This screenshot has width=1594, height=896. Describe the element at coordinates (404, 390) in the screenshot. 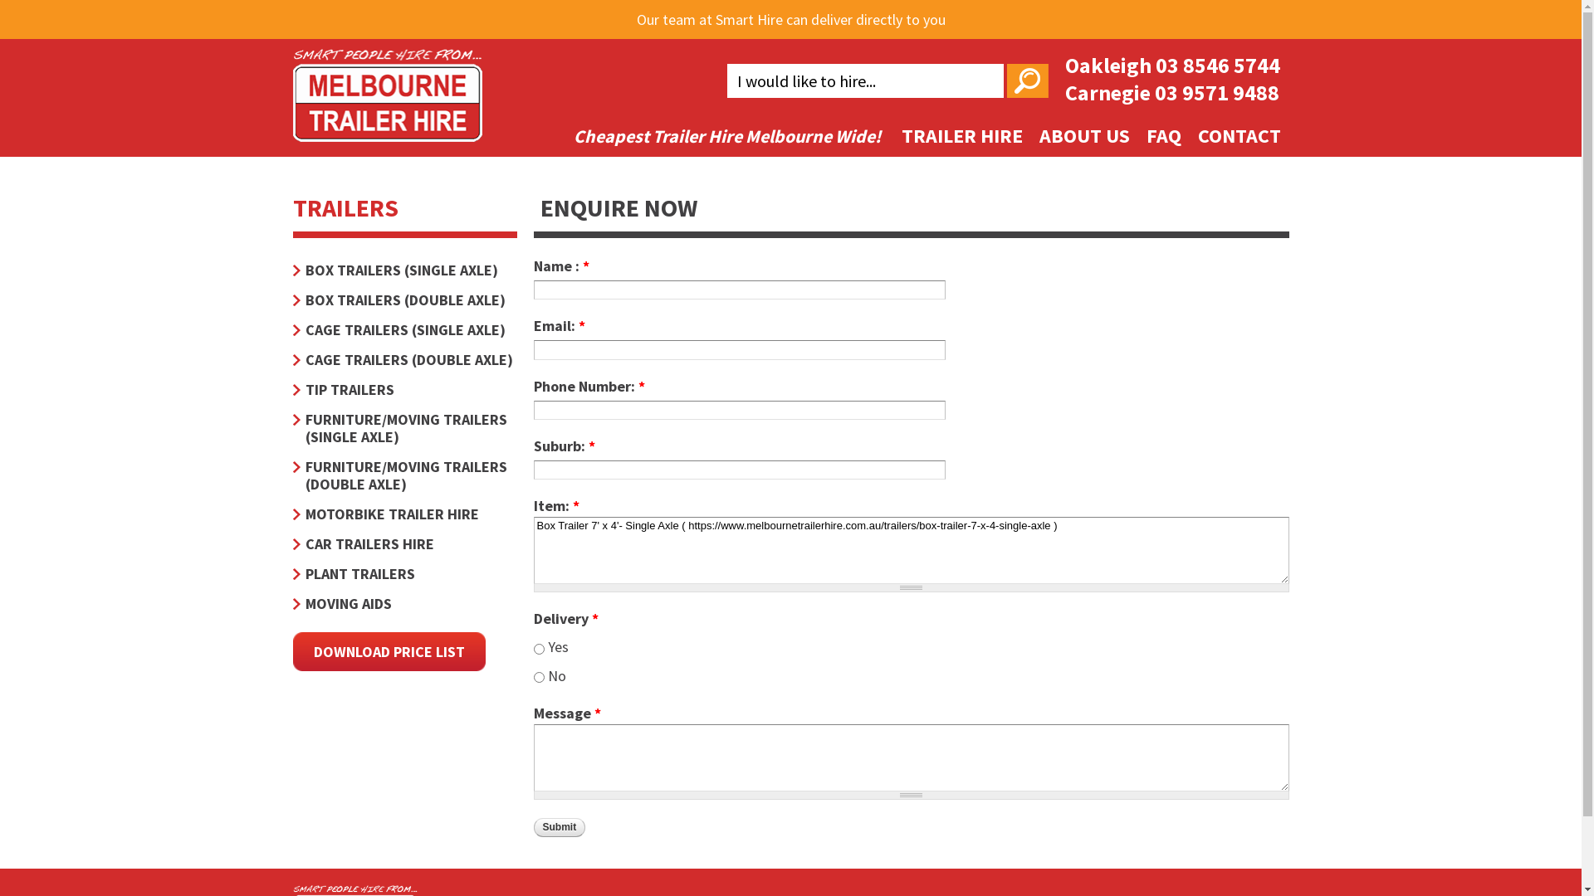

I see `TIP TRAILERS` at that location.